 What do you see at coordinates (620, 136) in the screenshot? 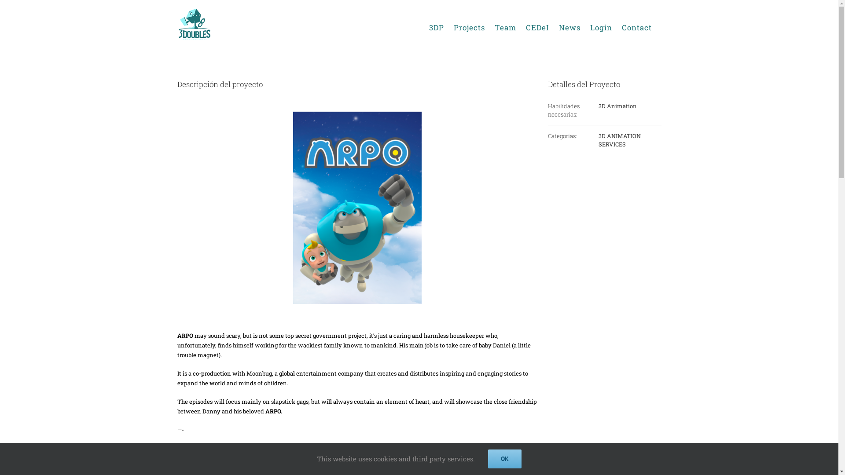
I see `3D ANIMATION` at bounding box center [620, 136].